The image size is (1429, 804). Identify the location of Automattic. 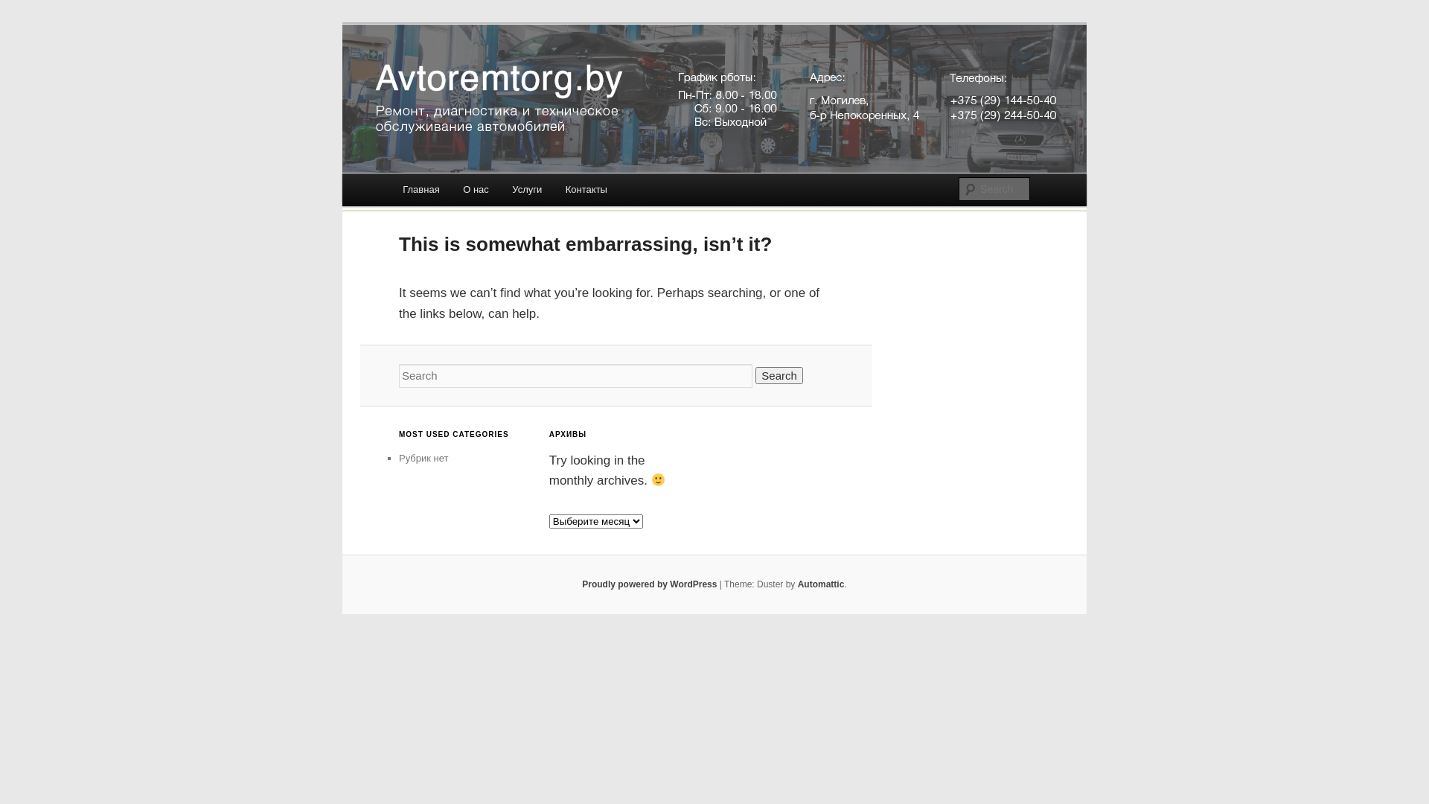
(822, 584).